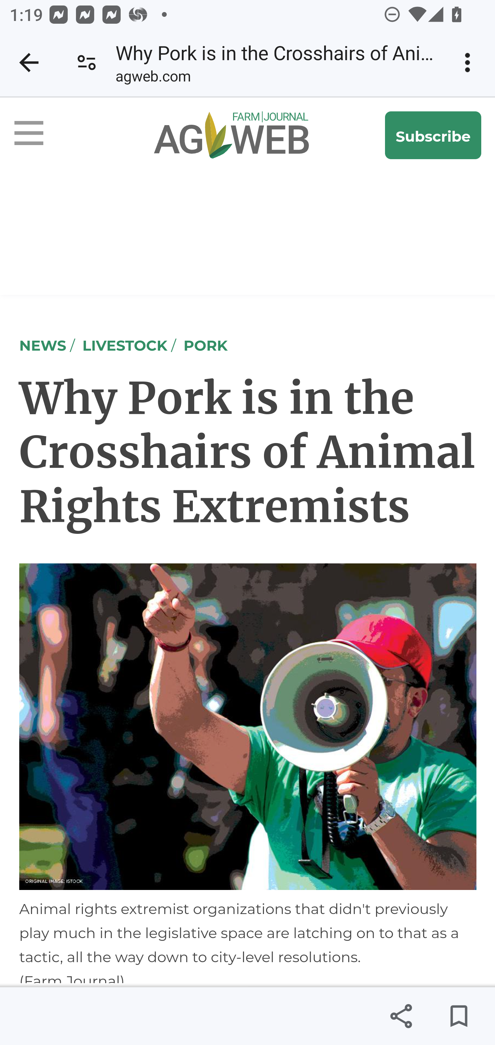 Image resolution: width=495 pixels, height=1045 pixels. Describe the element at coordinates (224, 135) in the screenshot. I see `agweb Logo` at that location.